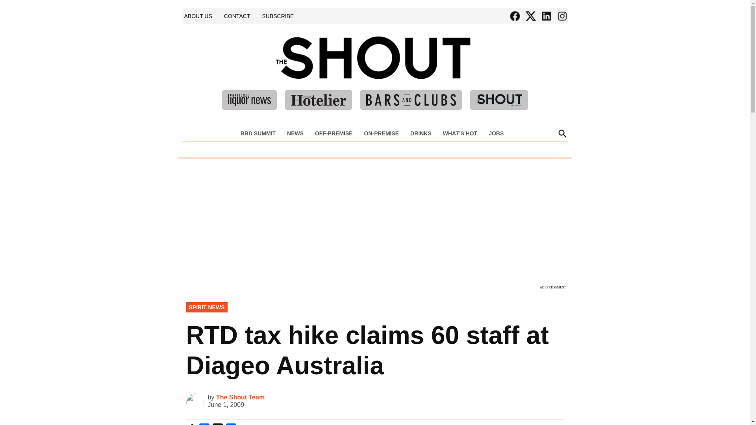  I want to click on OFF-PREMISE, so click(334, 133).